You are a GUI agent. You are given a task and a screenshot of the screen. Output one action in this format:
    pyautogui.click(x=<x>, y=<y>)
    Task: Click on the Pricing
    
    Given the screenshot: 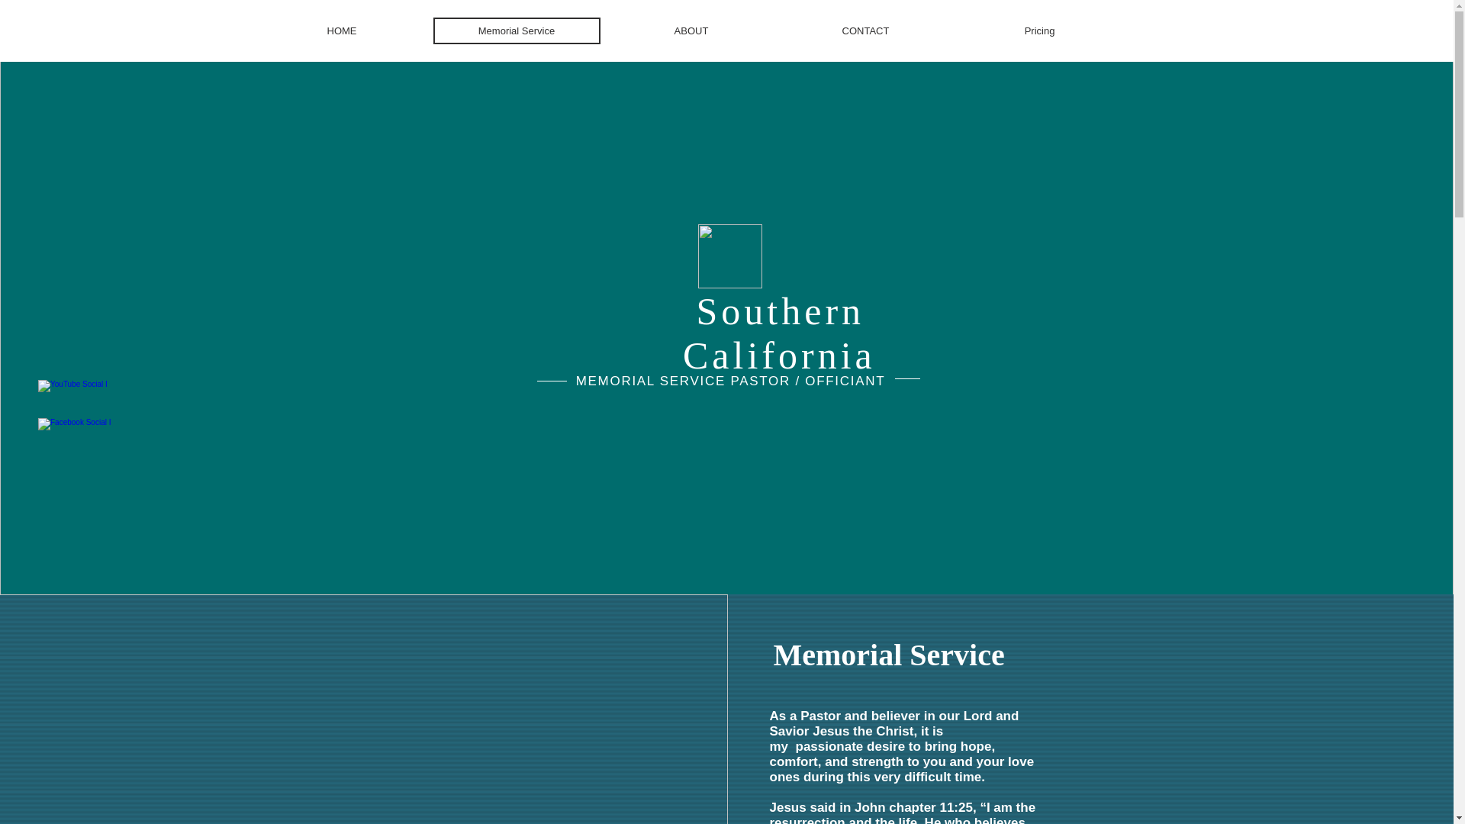 What is the action you would take?
    pyautogui.click(x=1039, y=31)
    